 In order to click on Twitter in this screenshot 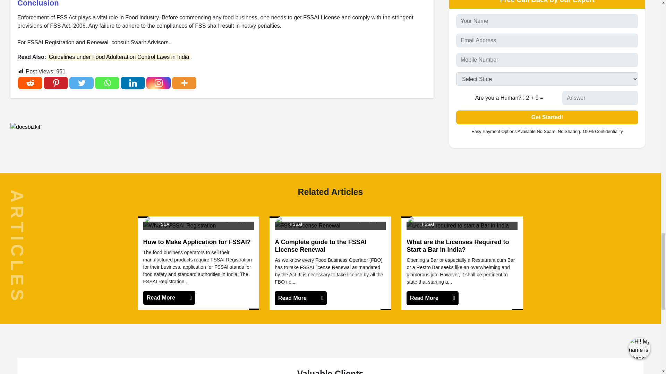, I will do `click(81, 83)`.